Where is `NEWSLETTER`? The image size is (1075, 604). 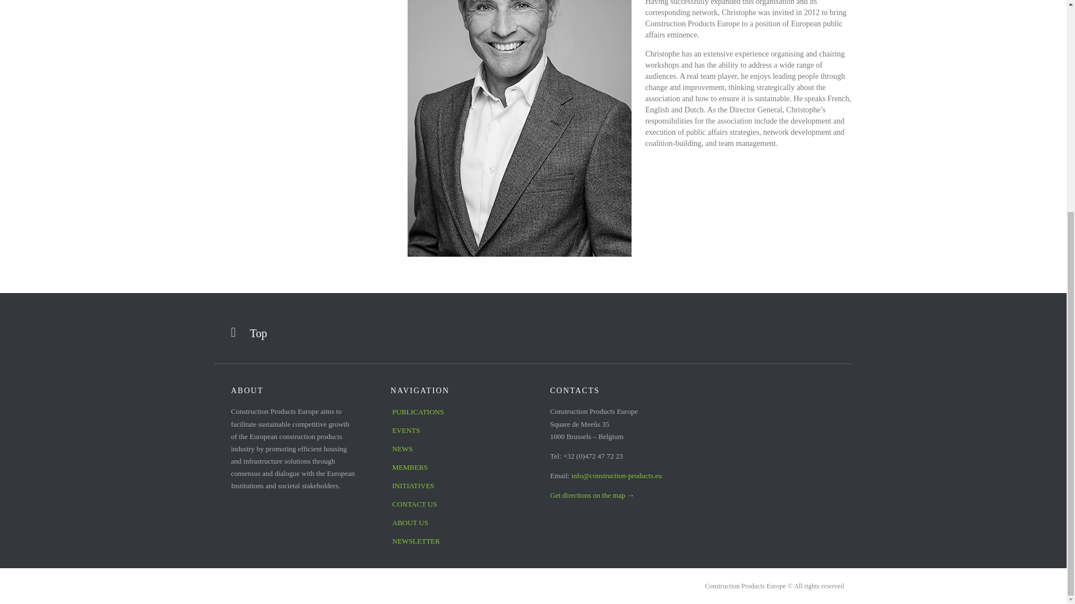
NEWSLETTER is located at coordinates (454, 542).